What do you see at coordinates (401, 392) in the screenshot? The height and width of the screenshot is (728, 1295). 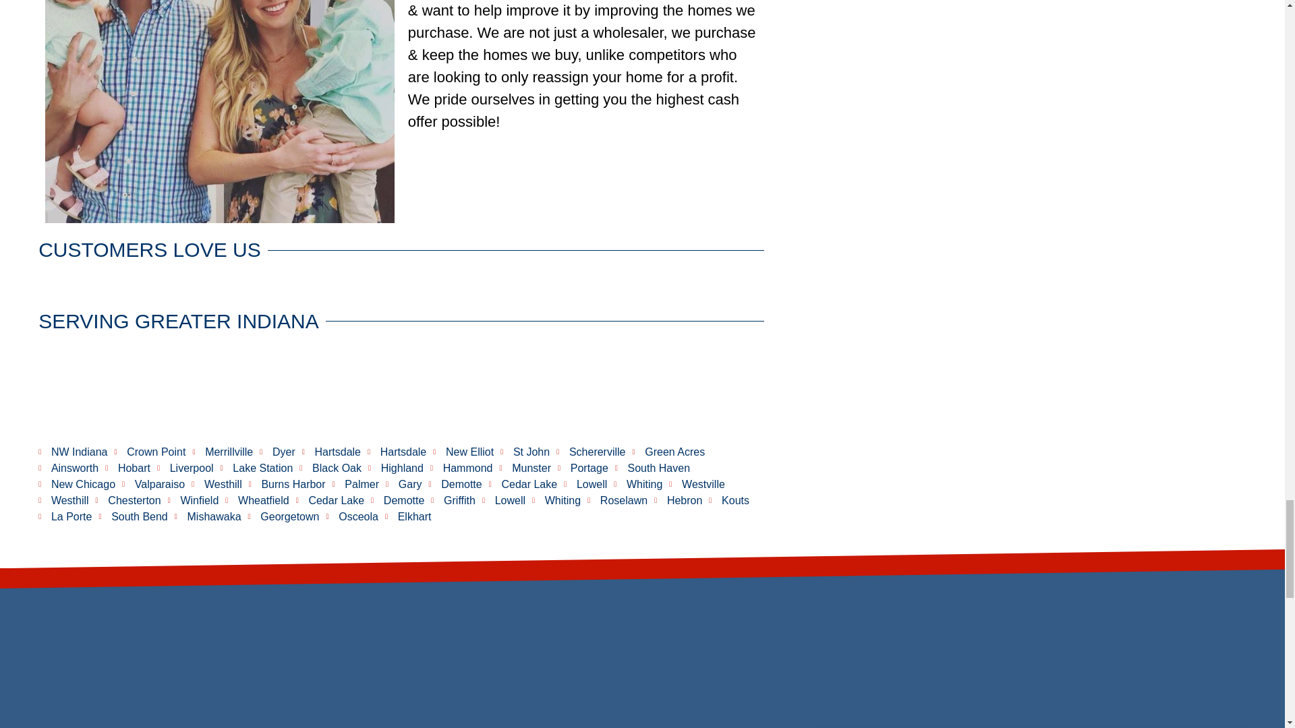 I see `St John, IN, in` at bounding box center [401, 392].